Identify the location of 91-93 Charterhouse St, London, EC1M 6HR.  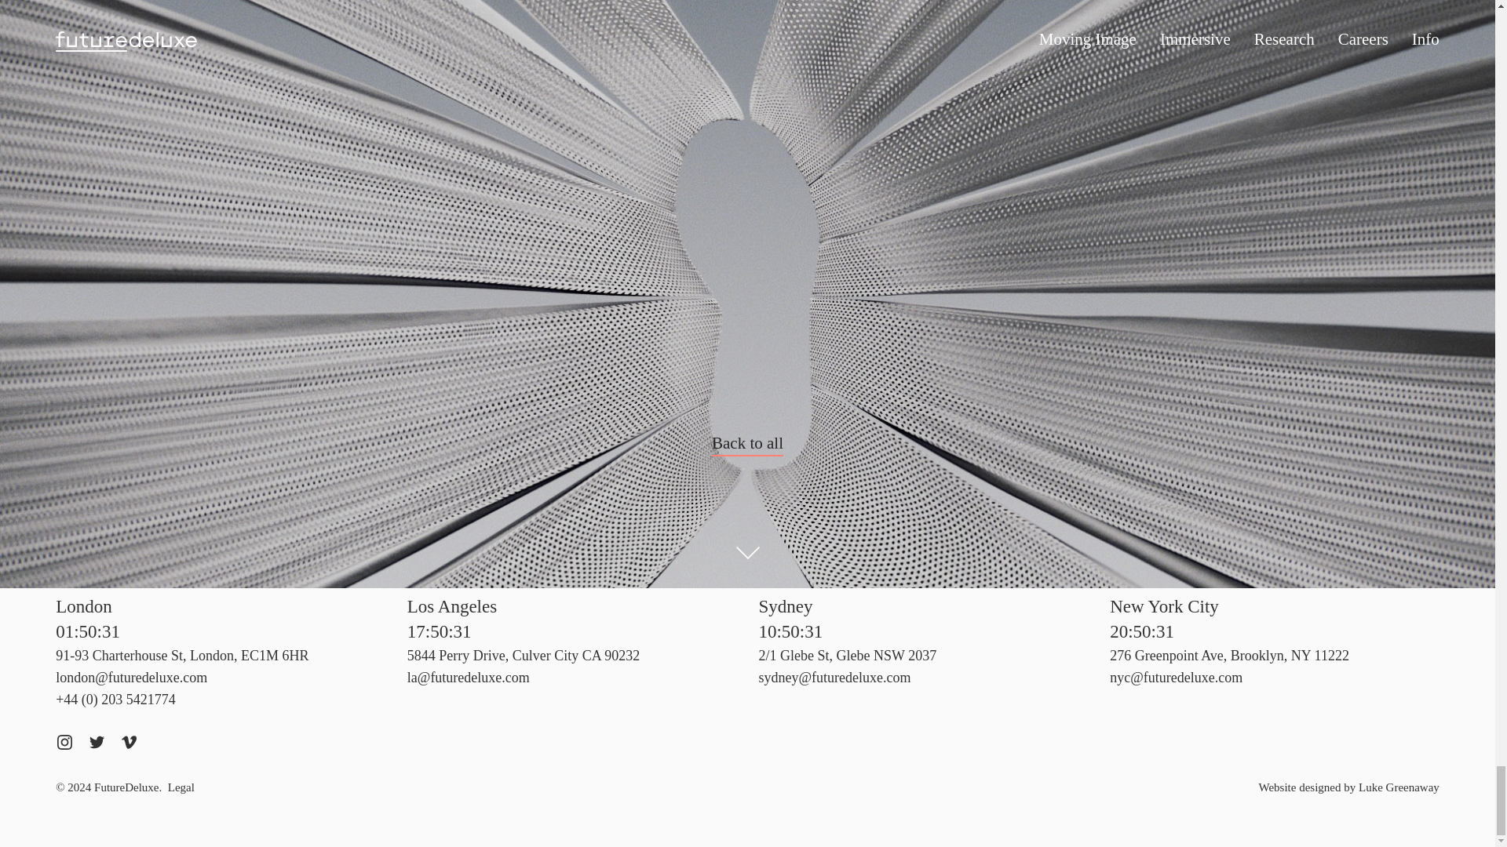
(182, 656).